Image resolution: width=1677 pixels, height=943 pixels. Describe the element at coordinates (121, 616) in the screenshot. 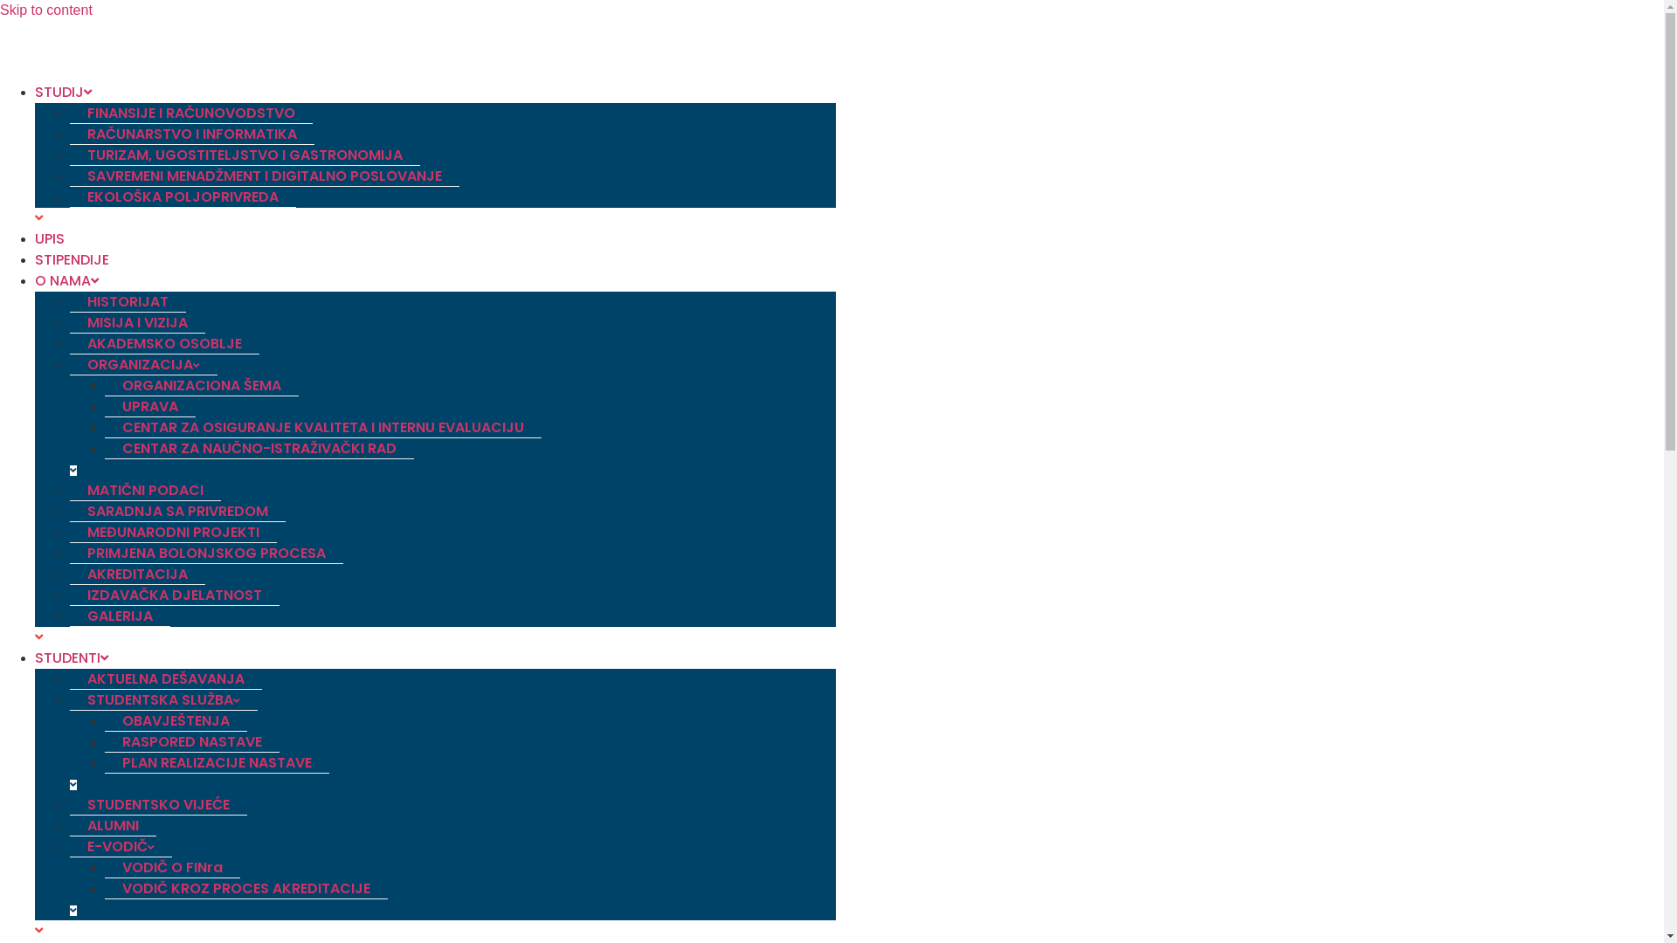

I see `GALERIJA` at that location.